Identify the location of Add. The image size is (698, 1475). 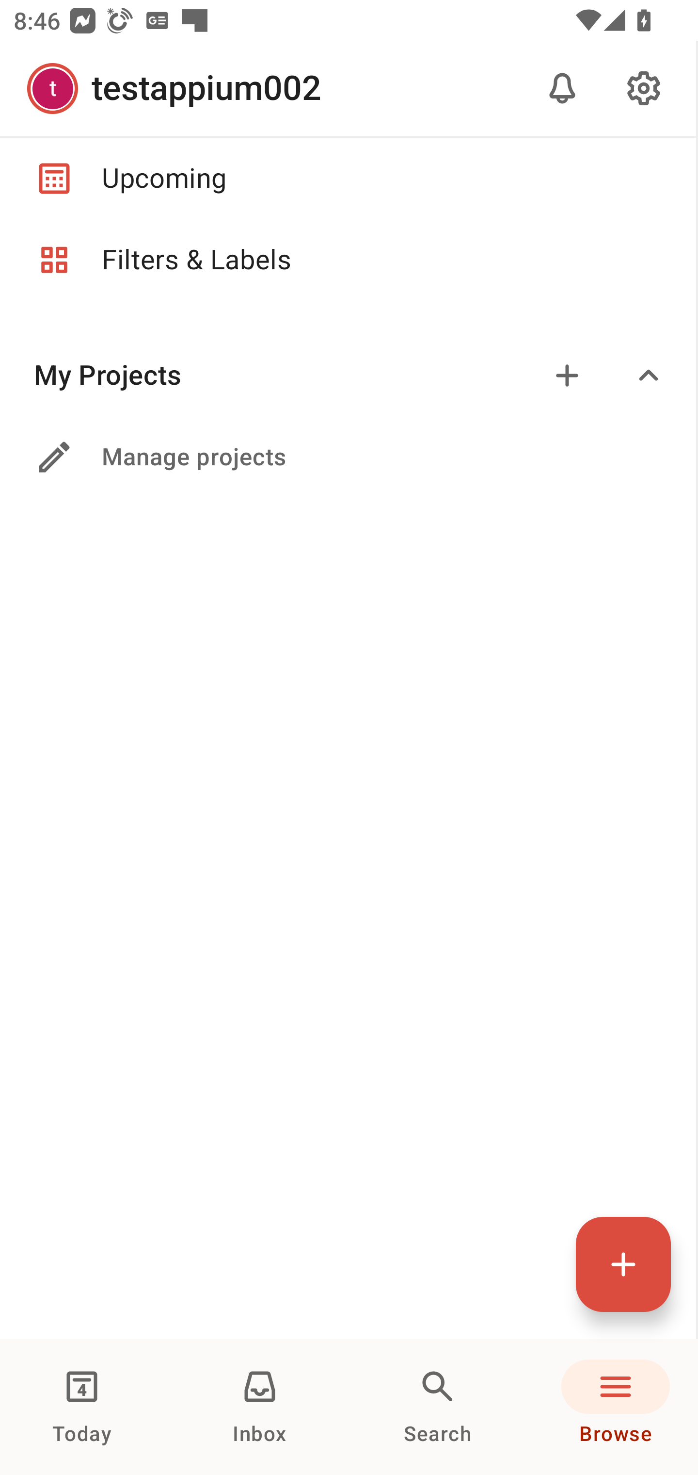
(567, 376).